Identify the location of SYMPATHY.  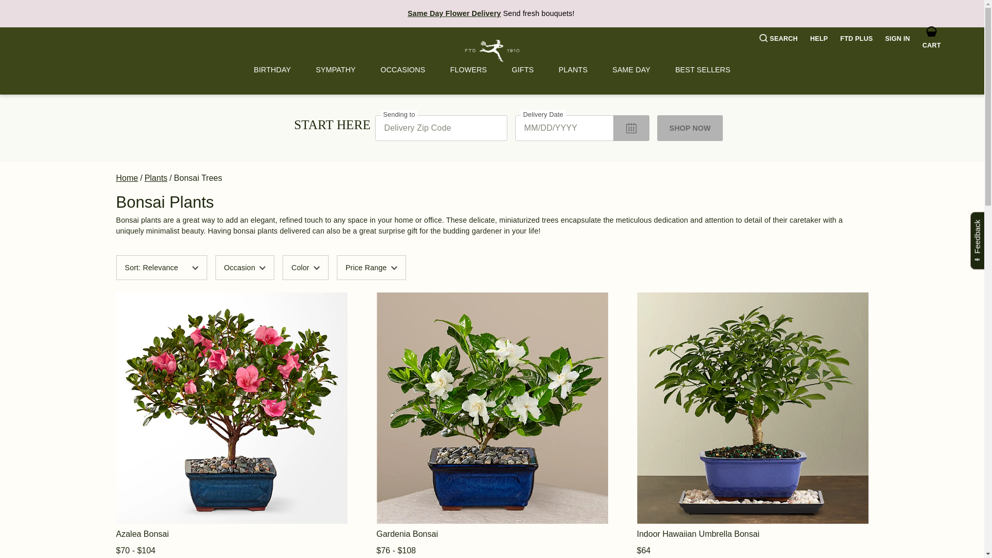
(336, 70).